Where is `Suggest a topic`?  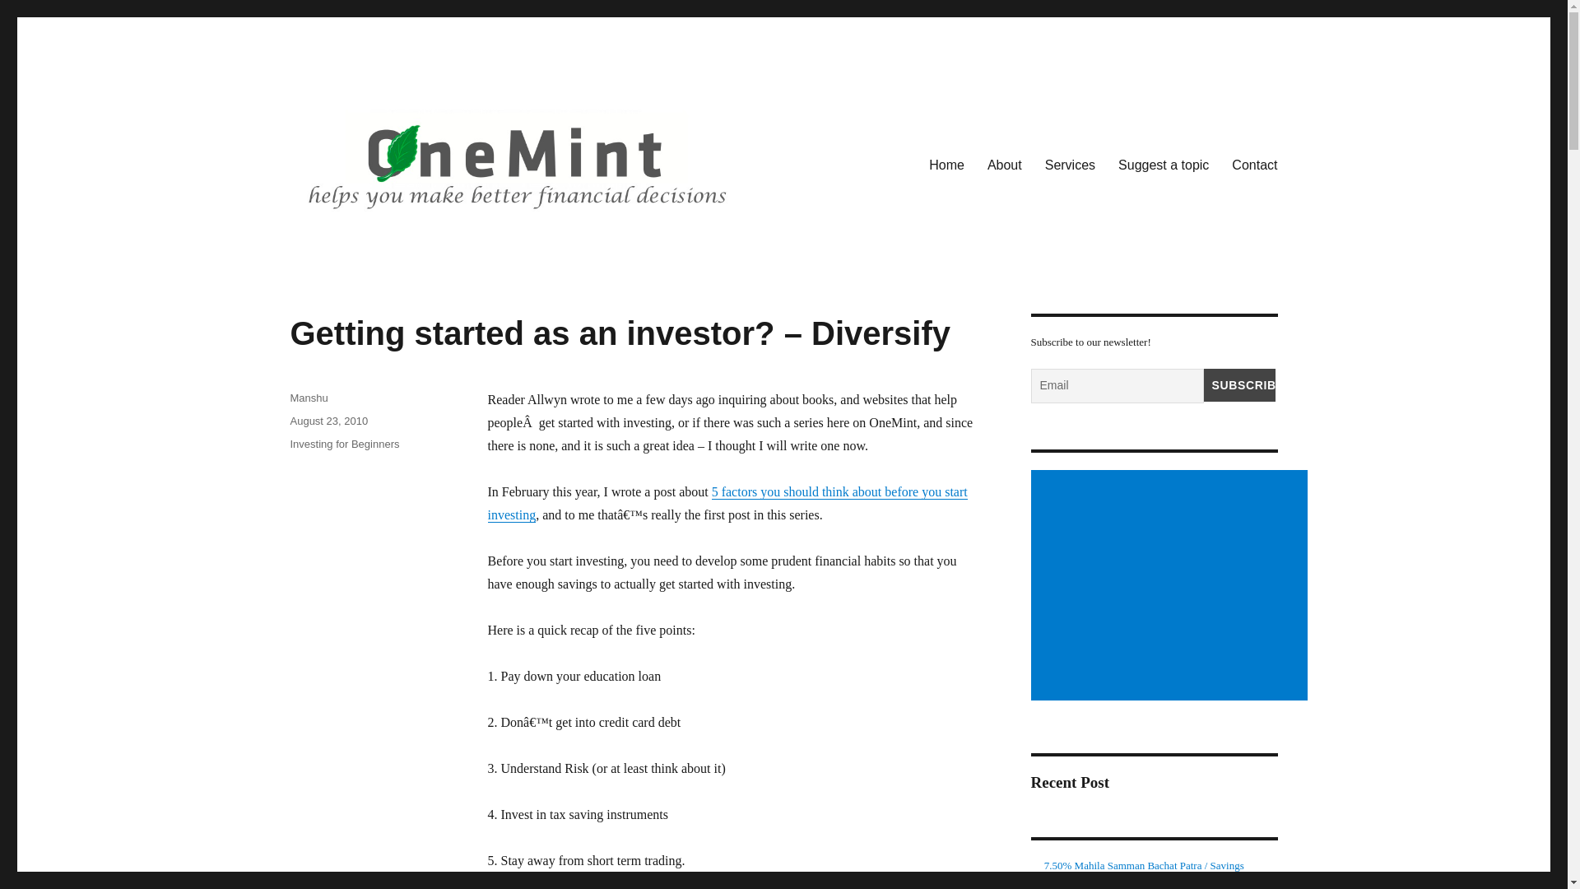 Suggest a topic is located at coordinates (1164, 165).